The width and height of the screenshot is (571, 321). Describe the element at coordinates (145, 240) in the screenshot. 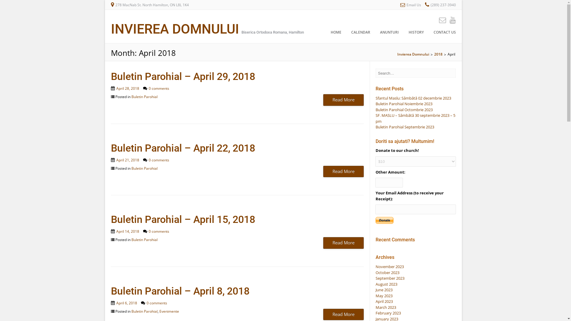

I see `Buletin Parohial` at that location.